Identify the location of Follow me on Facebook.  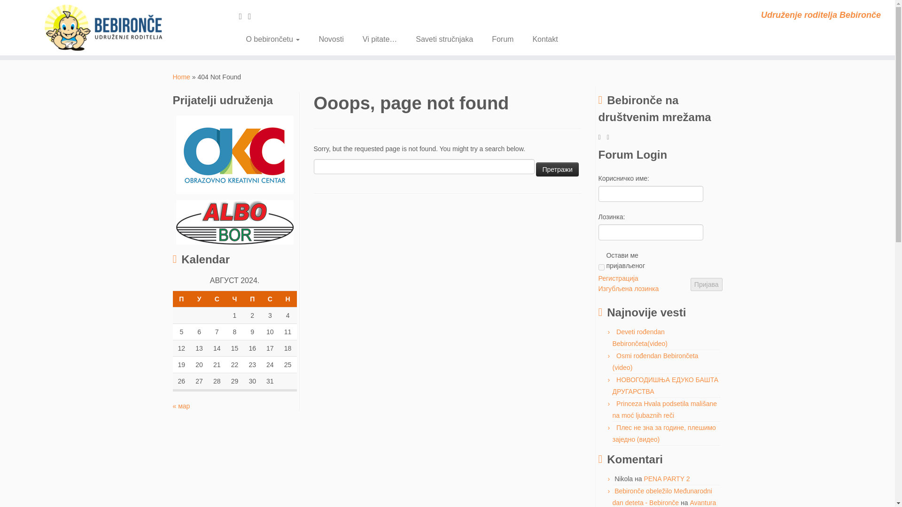
(253, 16).